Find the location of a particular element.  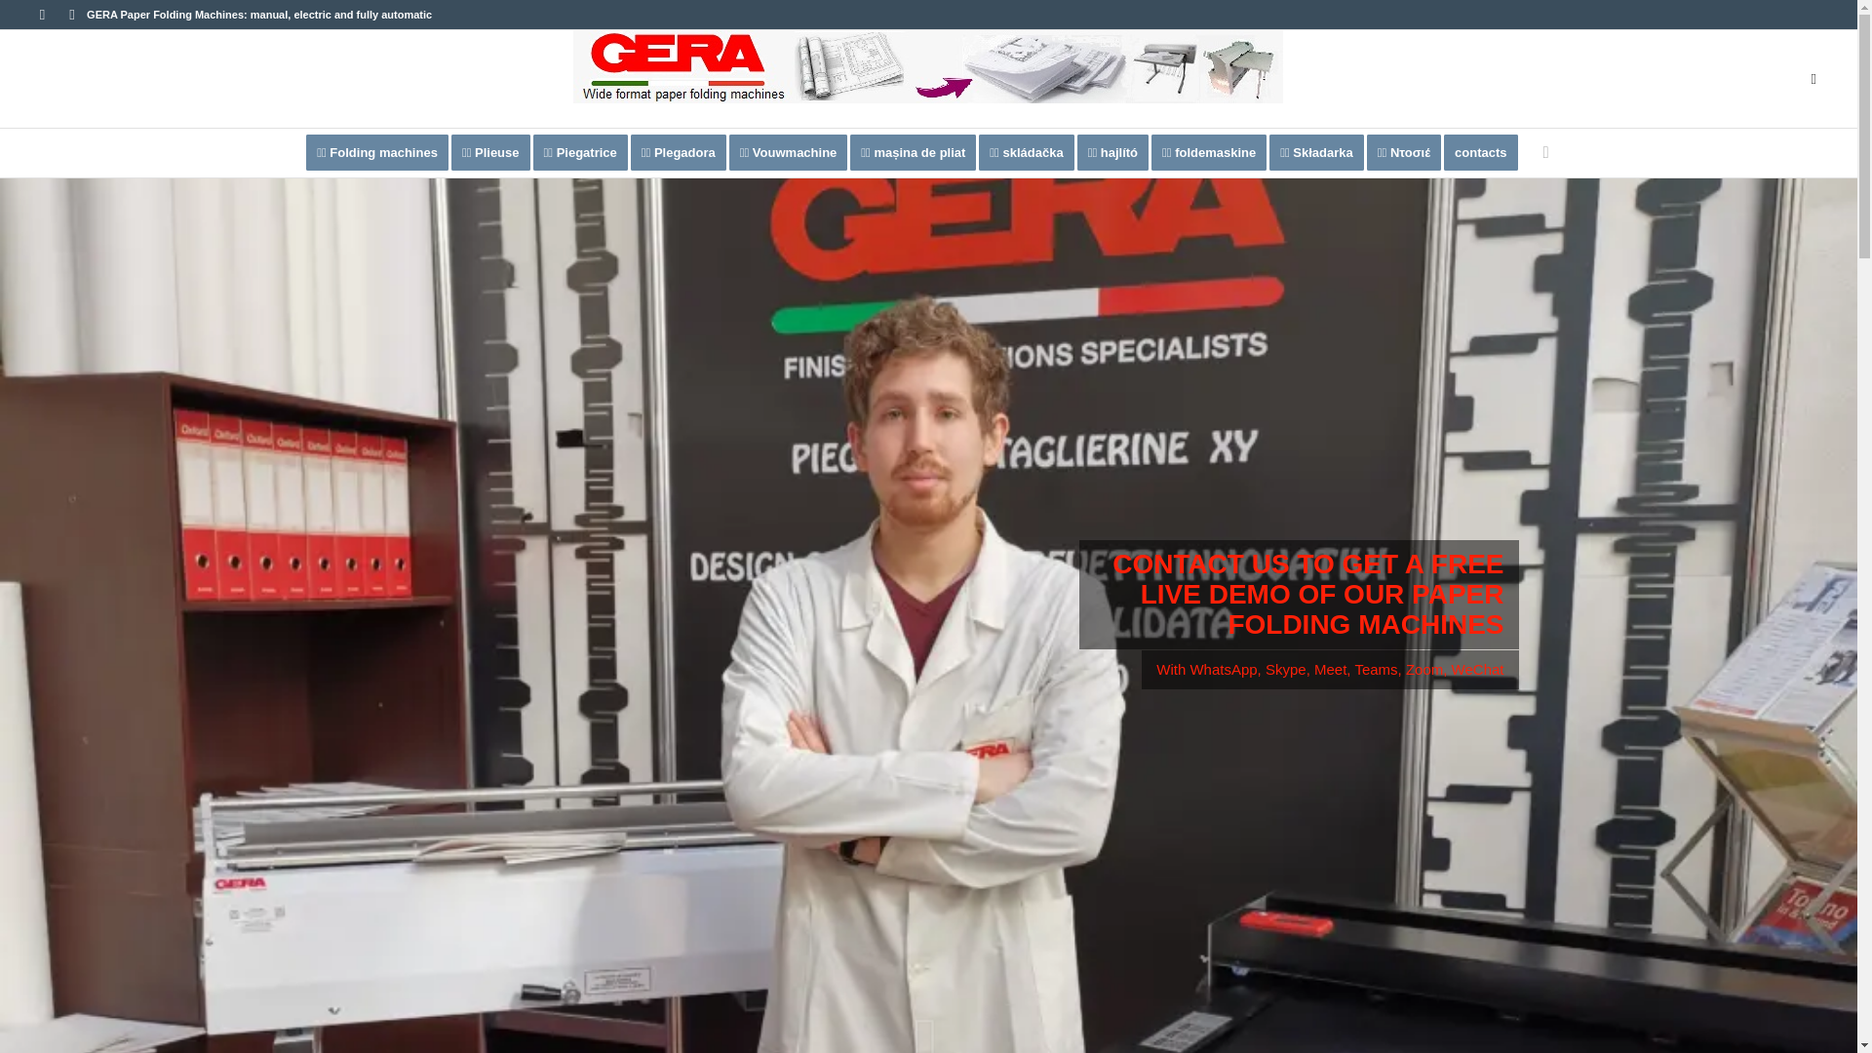

Scegliere la piegatrice per disegni is located at coordinates (587, 152).